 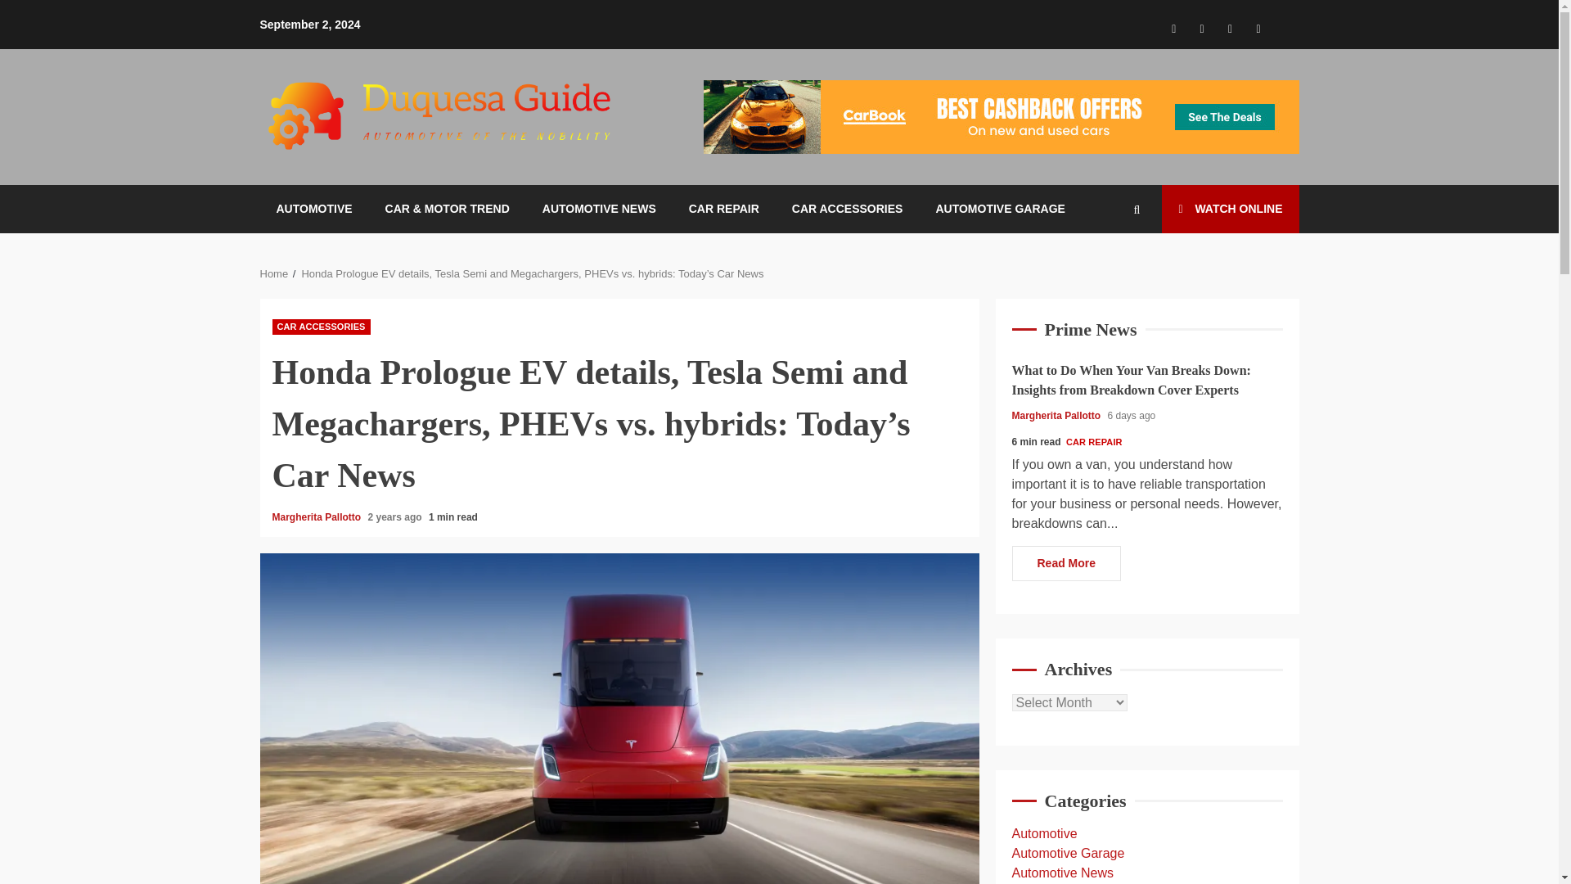 What do you see at coordinates (1231, 28) in the screenshot?
I see `Youtube.com` at bounding box center [1231, 28].